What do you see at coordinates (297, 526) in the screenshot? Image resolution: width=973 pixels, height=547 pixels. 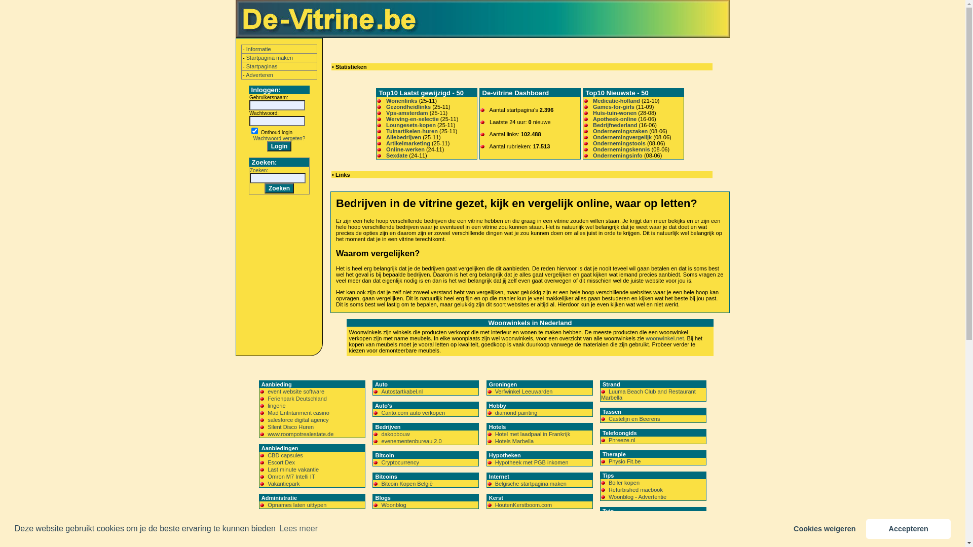 I see `Adventskalender kopen` at bounding box center [297, 526].